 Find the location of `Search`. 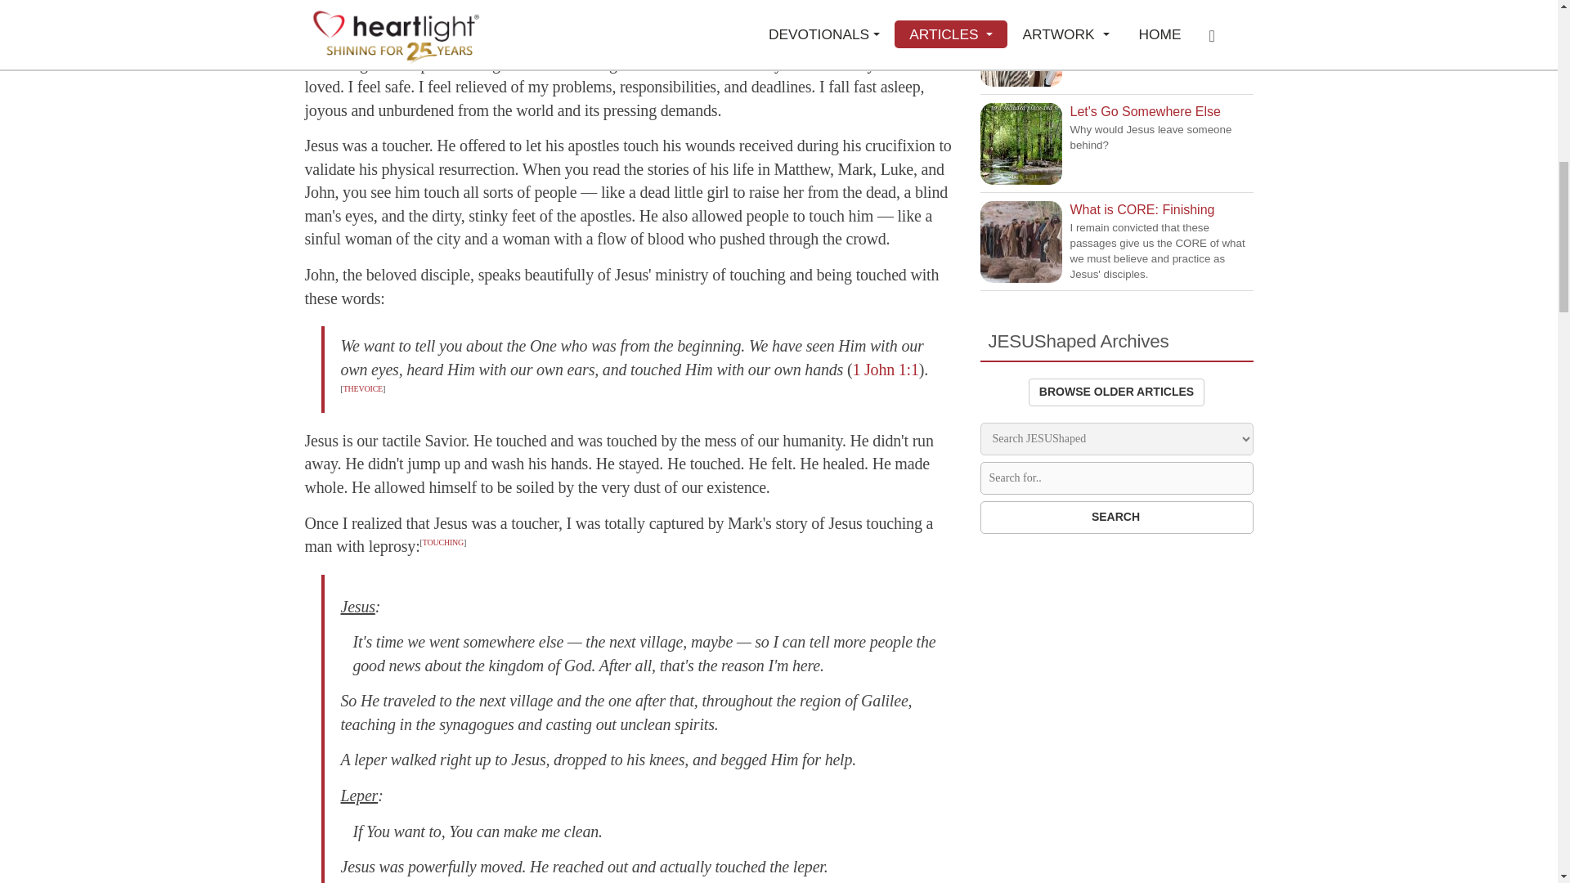

Search is located at coordinates (1116, 518).